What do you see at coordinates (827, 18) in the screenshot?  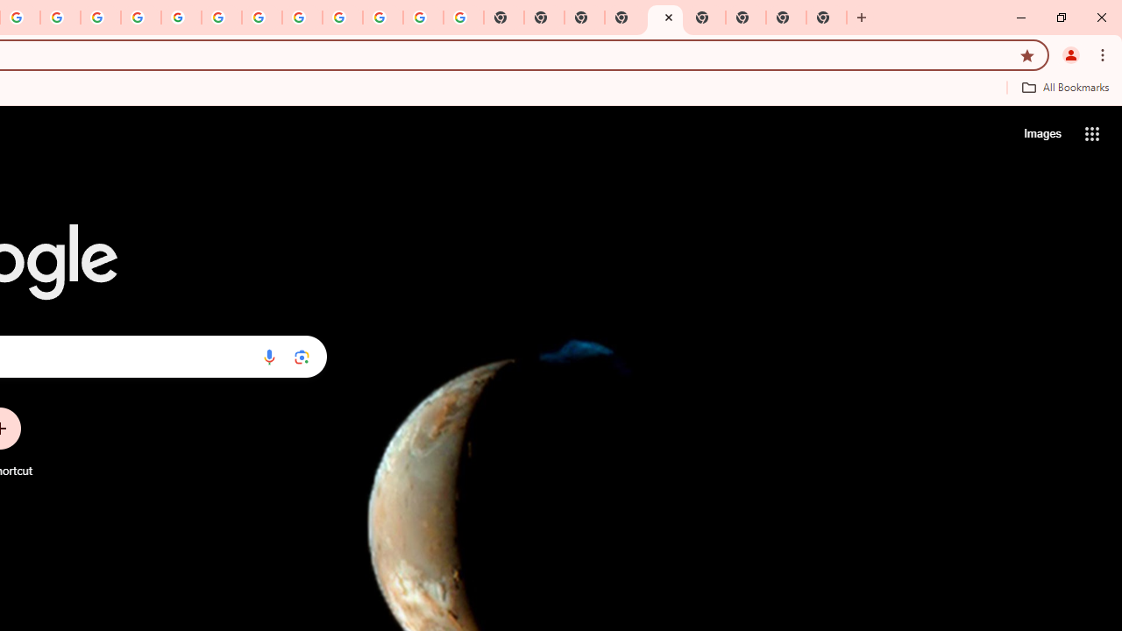 I see `New Tab` at bounding box center [827, 18].